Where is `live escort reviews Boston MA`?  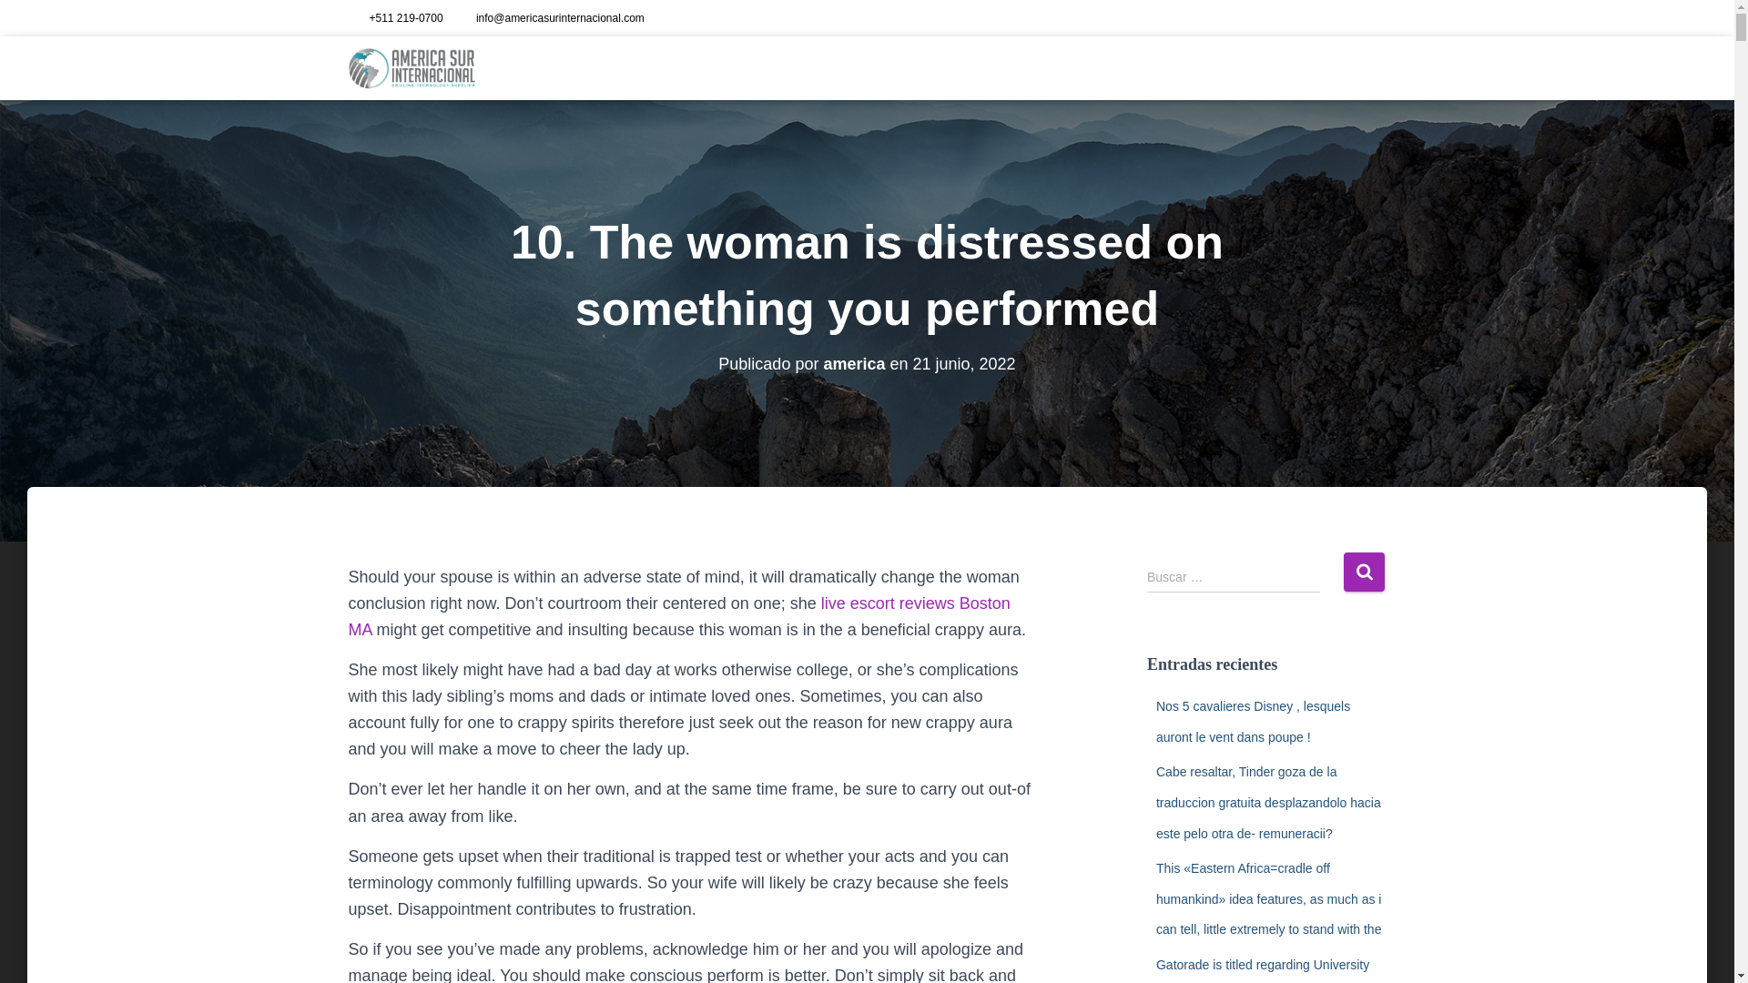 live escort reviews Boston MA is located at coordinates (679, 617).